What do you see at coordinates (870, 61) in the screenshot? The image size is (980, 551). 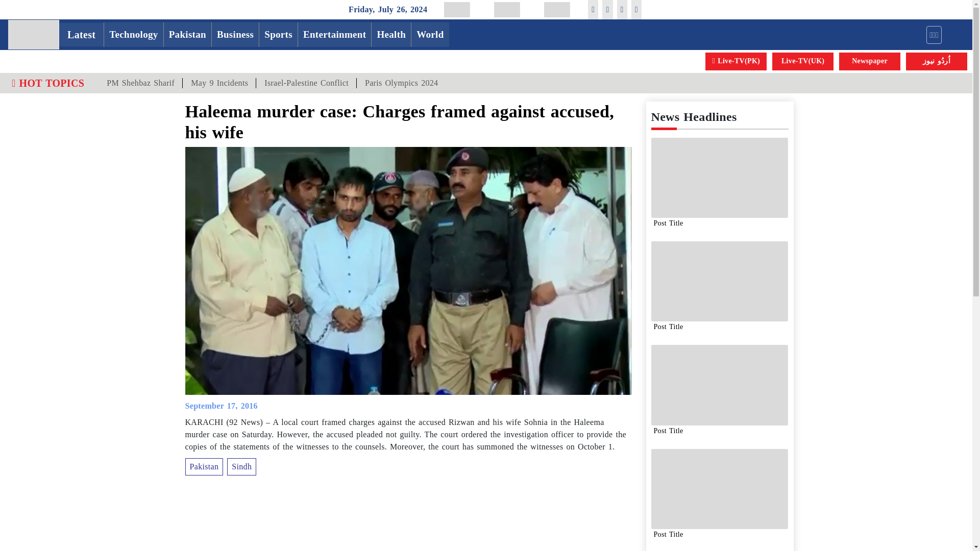 I see `Newspaper` at bounding box center [870, 61].